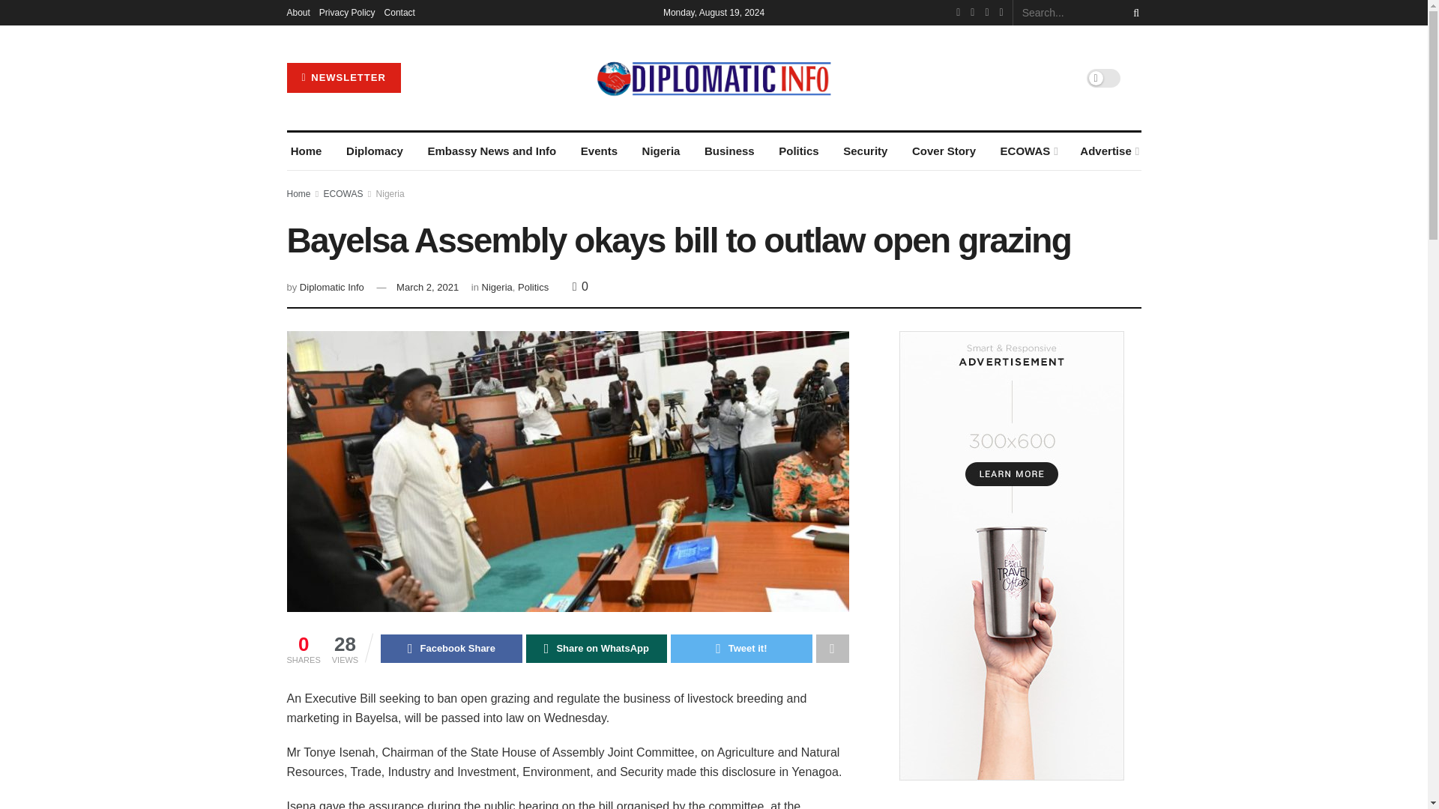  Describe the element at coordinates (1027, 151) in the screenshot. I see `ECOWAS` at that location.